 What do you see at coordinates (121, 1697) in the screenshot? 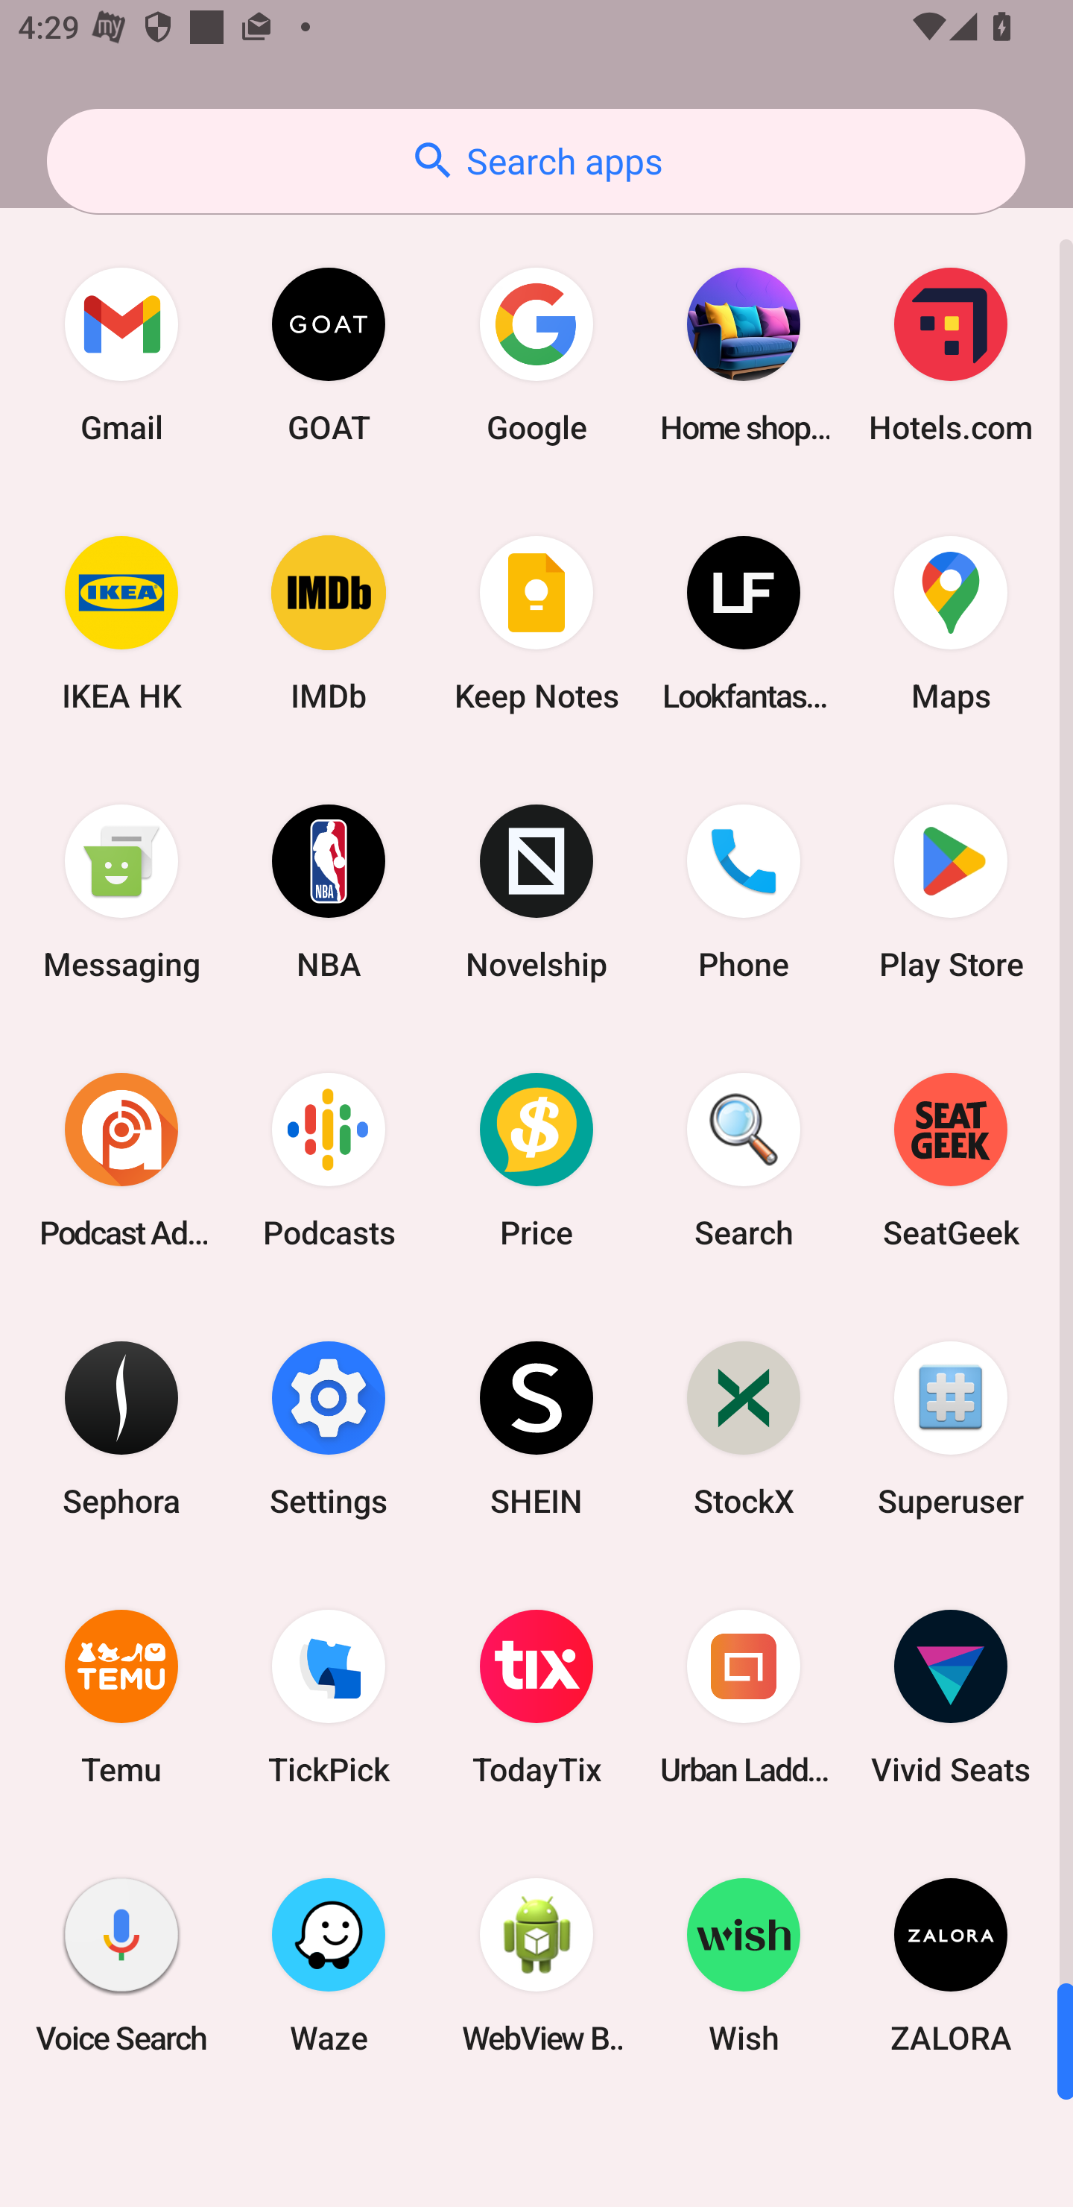
I see `Temu` at bounding box center [121, 1697].